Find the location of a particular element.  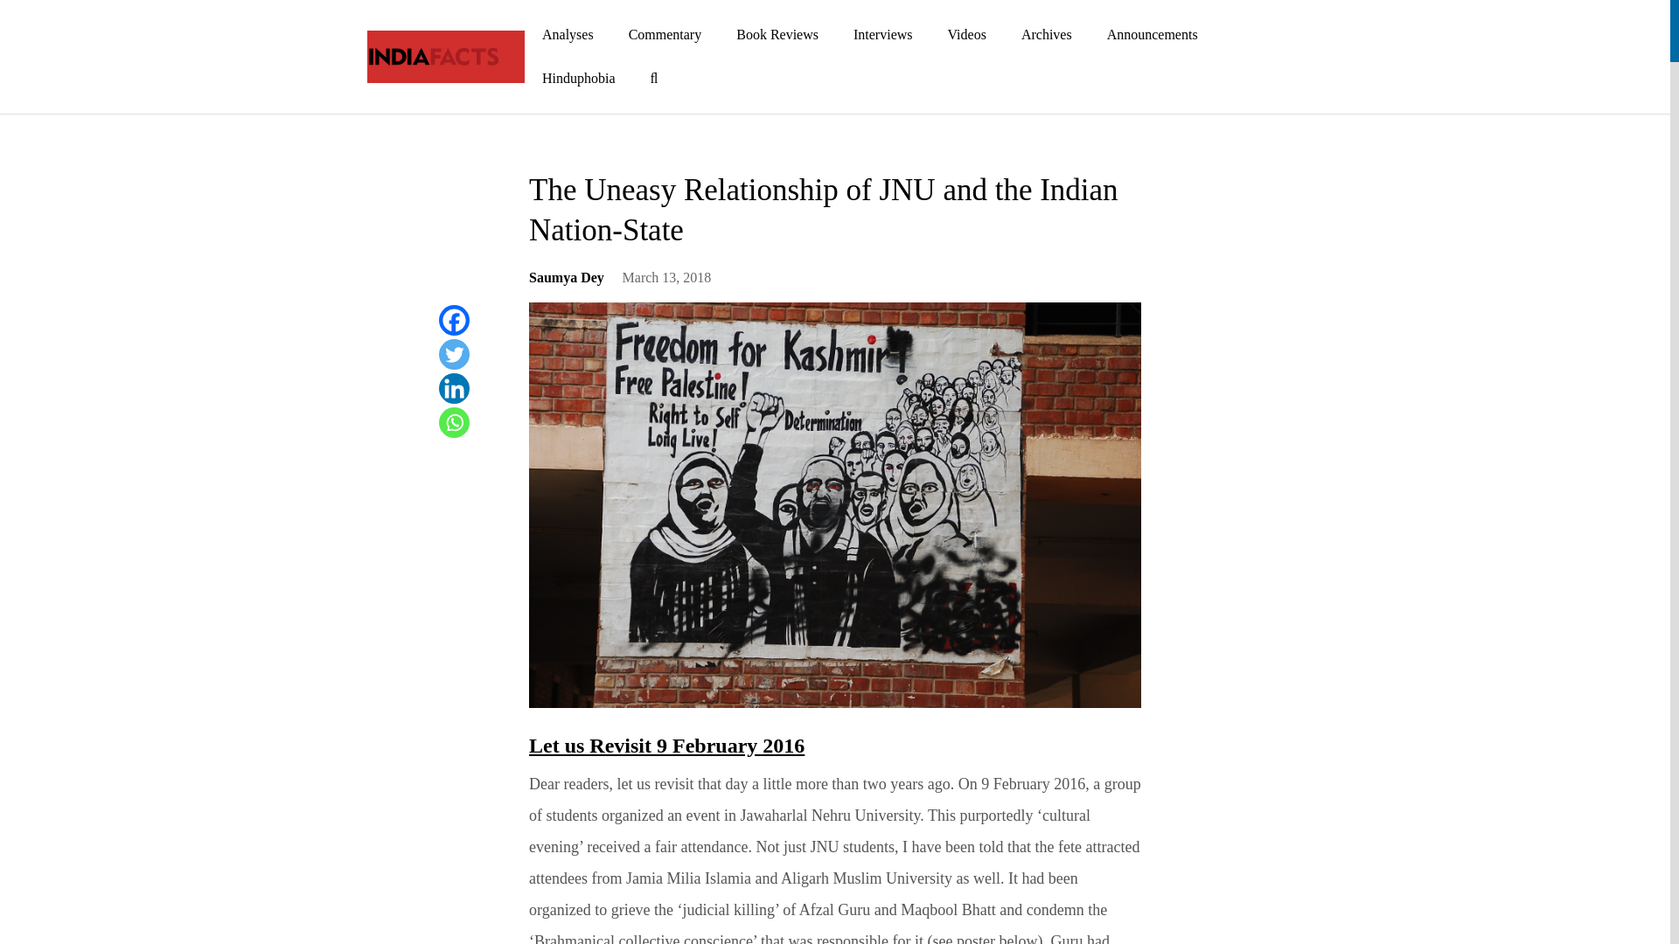

March 13, 2018 is located at coordinates (667, 284).